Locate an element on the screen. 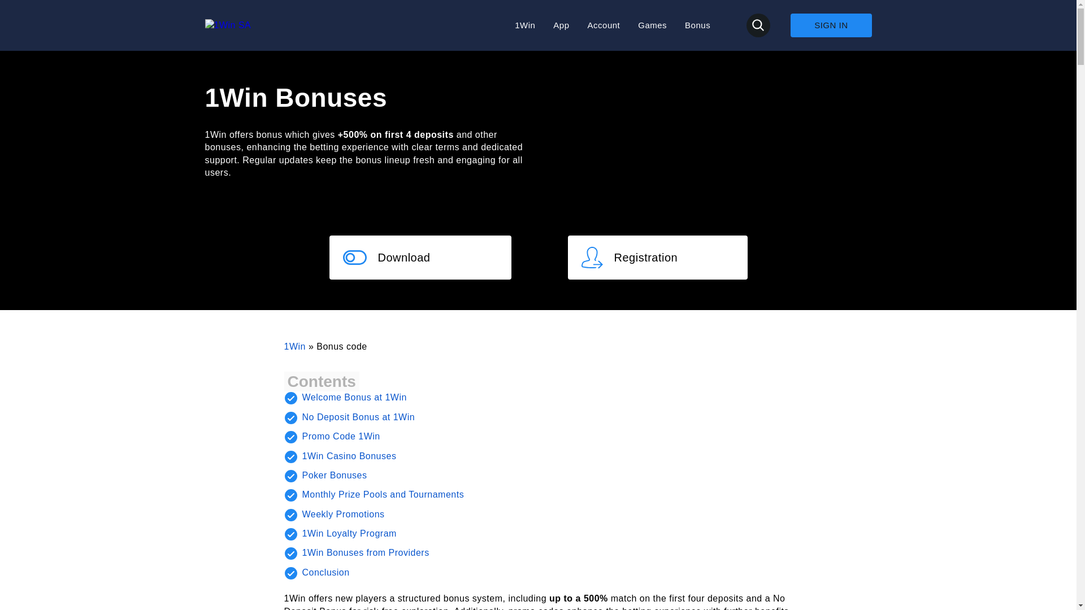 The height and width of the screenshot is (610, 1085). App is located at coordinates (561, 25).